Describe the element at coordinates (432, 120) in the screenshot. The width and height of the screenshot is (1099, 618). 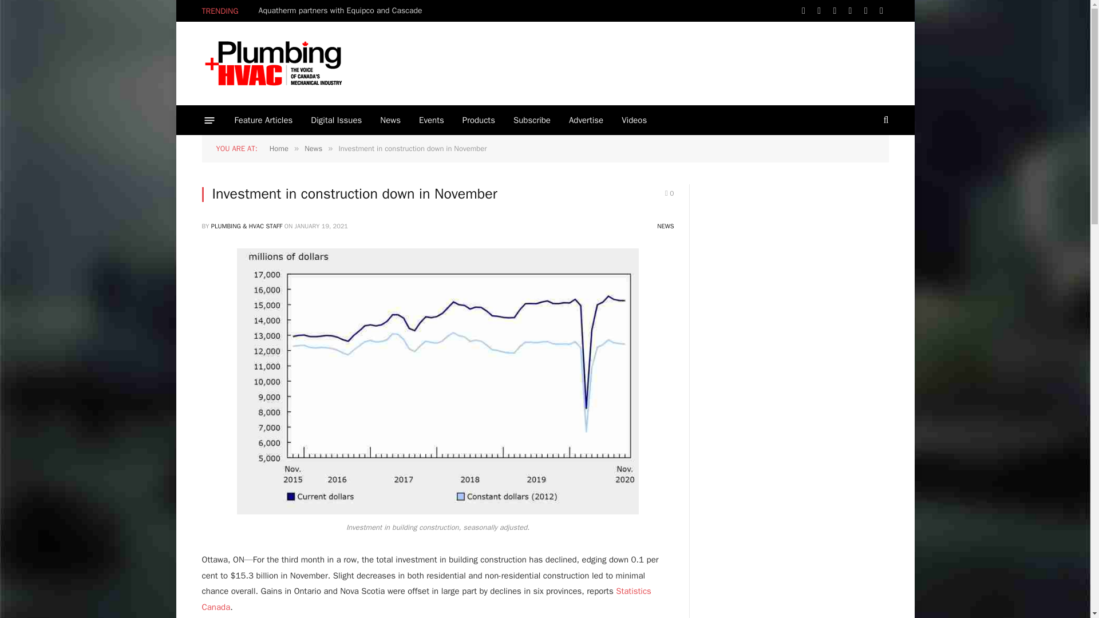
I see `Events` at that location.